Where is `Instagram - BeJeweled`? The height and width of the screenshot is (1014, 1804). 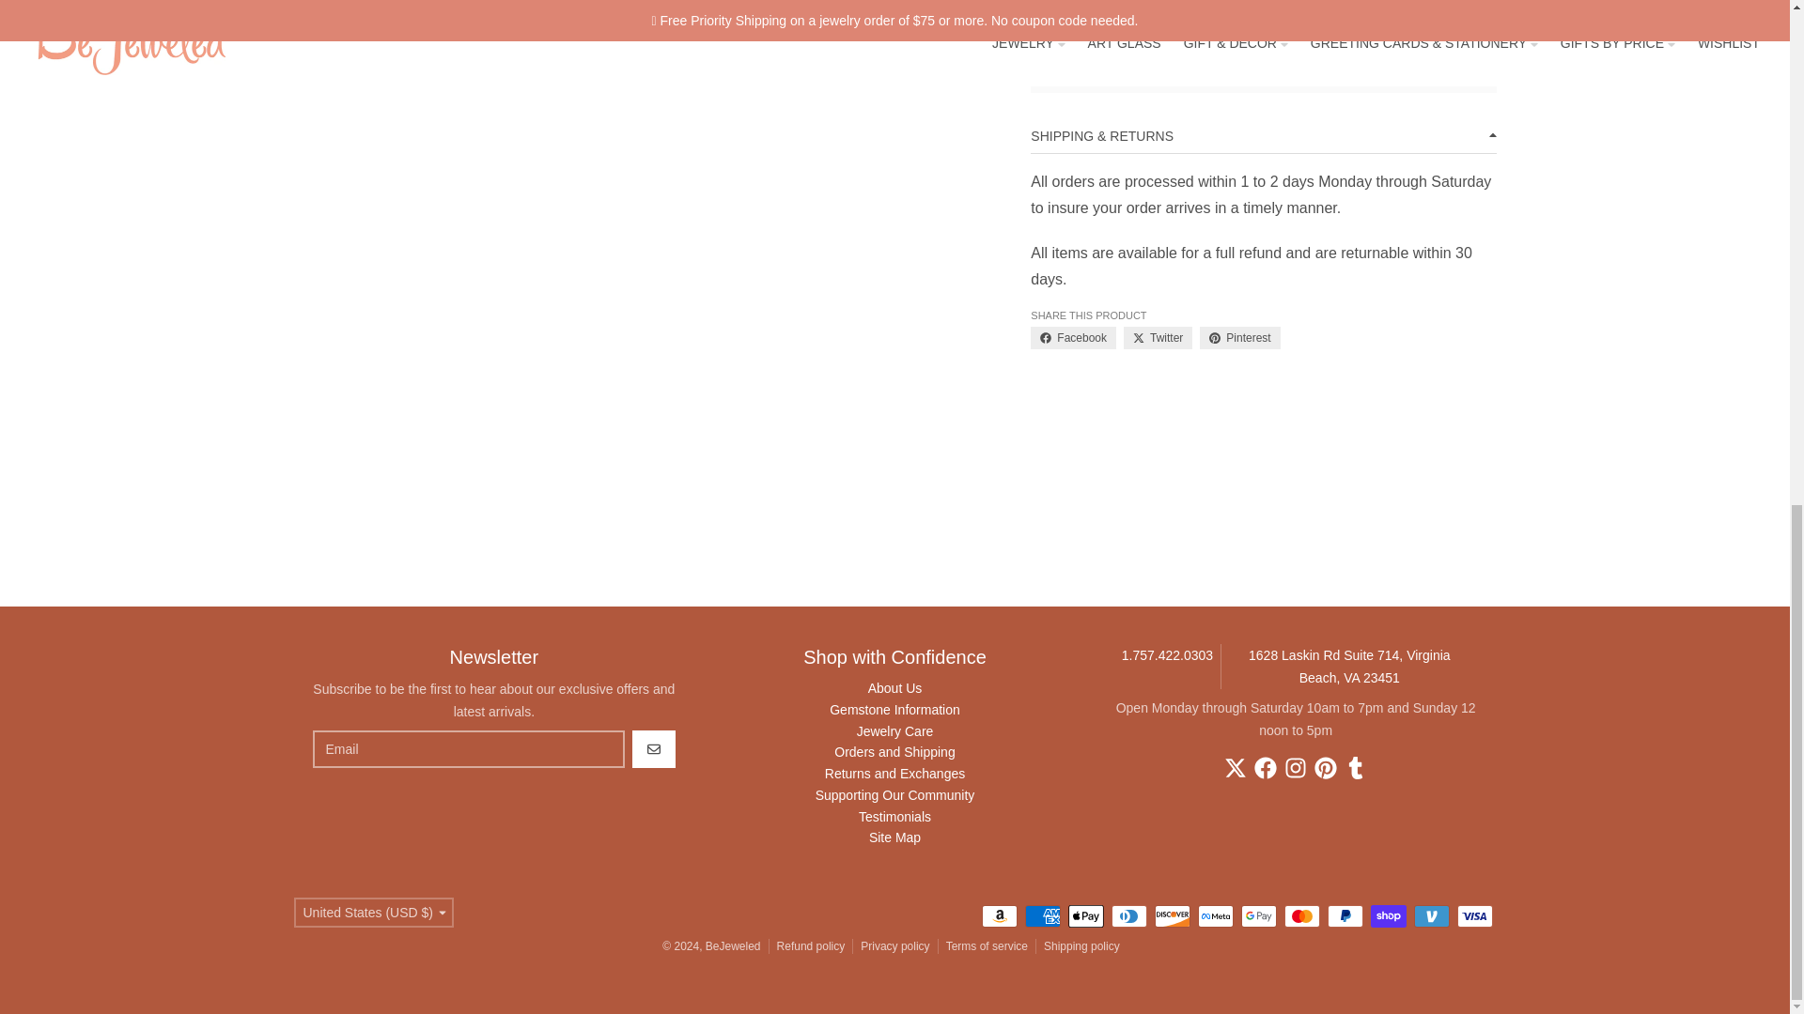 Instagram - BeJeweled is located at coordinates (1295, 768).